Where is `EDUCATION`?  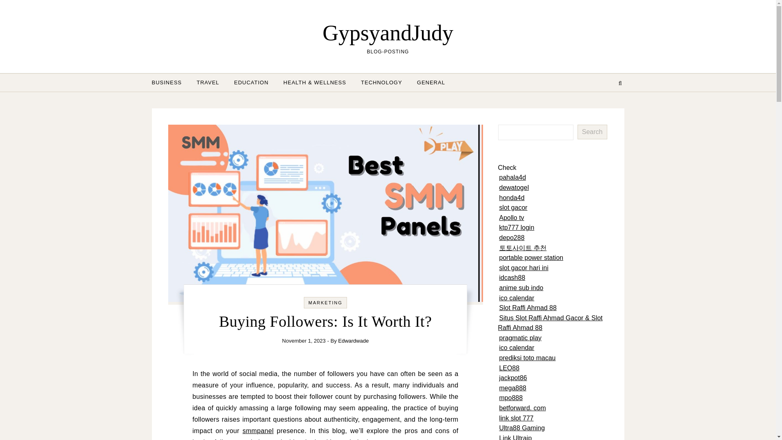 EDUCATION is located at coordinates (251, 82).